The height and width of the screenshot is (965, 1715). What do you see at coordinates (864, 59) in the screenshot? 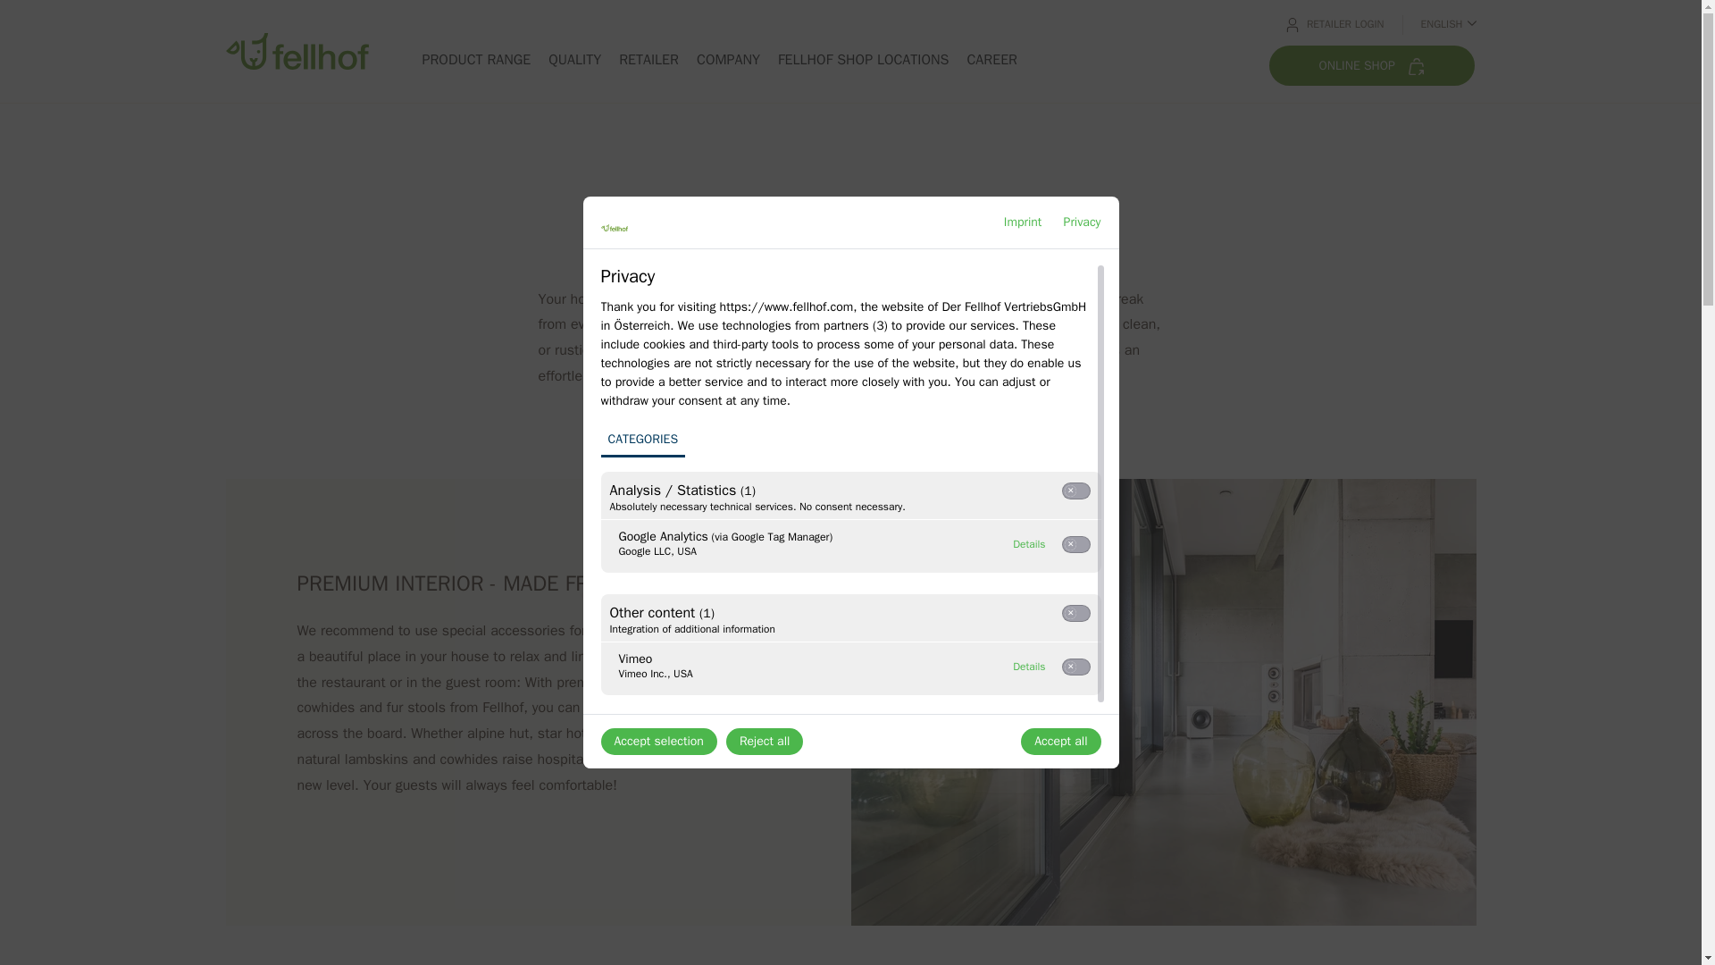
I see `PRODUCT RANGE` at bounding box center [864, 59].